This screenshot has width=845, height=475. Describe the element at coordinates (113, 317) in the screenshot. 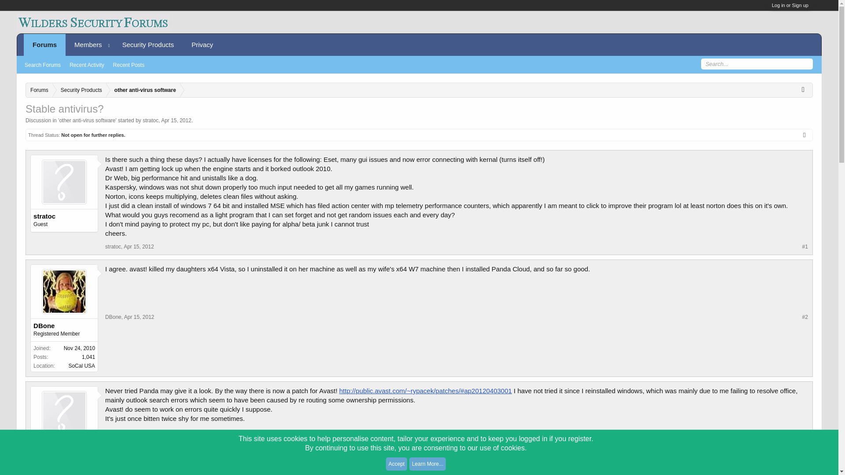

I see `DBone` at that location.